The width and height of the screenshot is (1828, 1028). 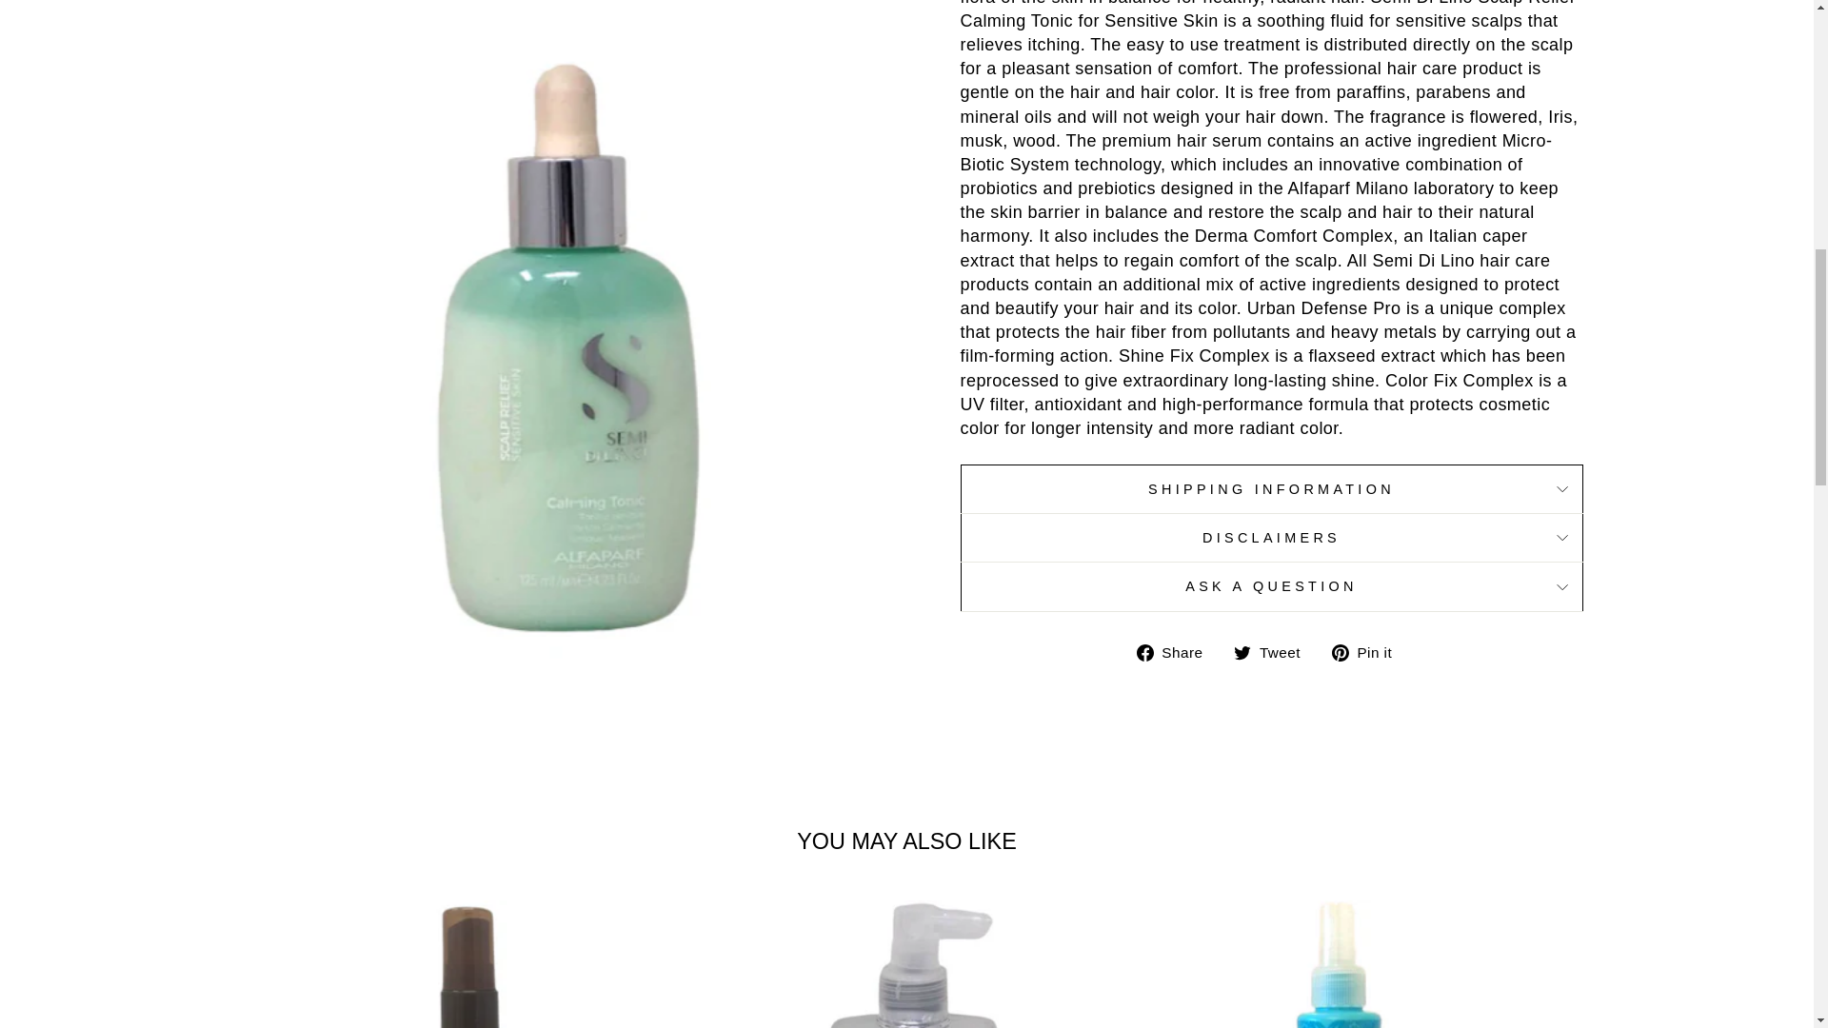 I want to click on Share on Facebook, so click(x=1177, y=651).